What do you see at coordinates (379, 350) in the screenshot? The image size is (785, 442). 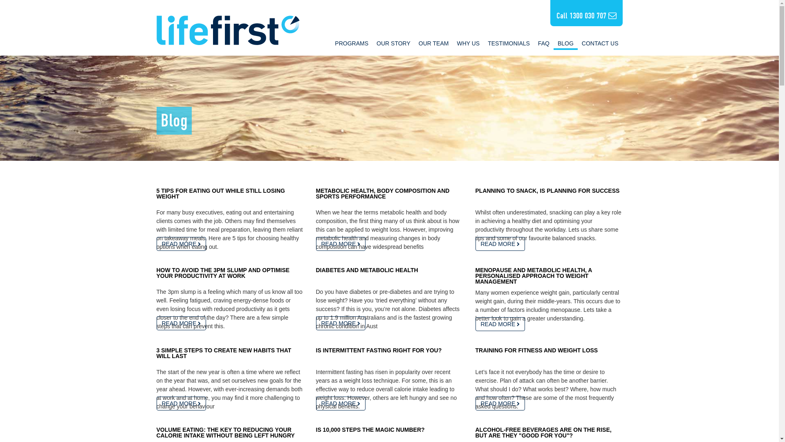 I see `IS INTERMITTENT FASTING RIGHT FOR YOU?` at bounding box center [379, 350].